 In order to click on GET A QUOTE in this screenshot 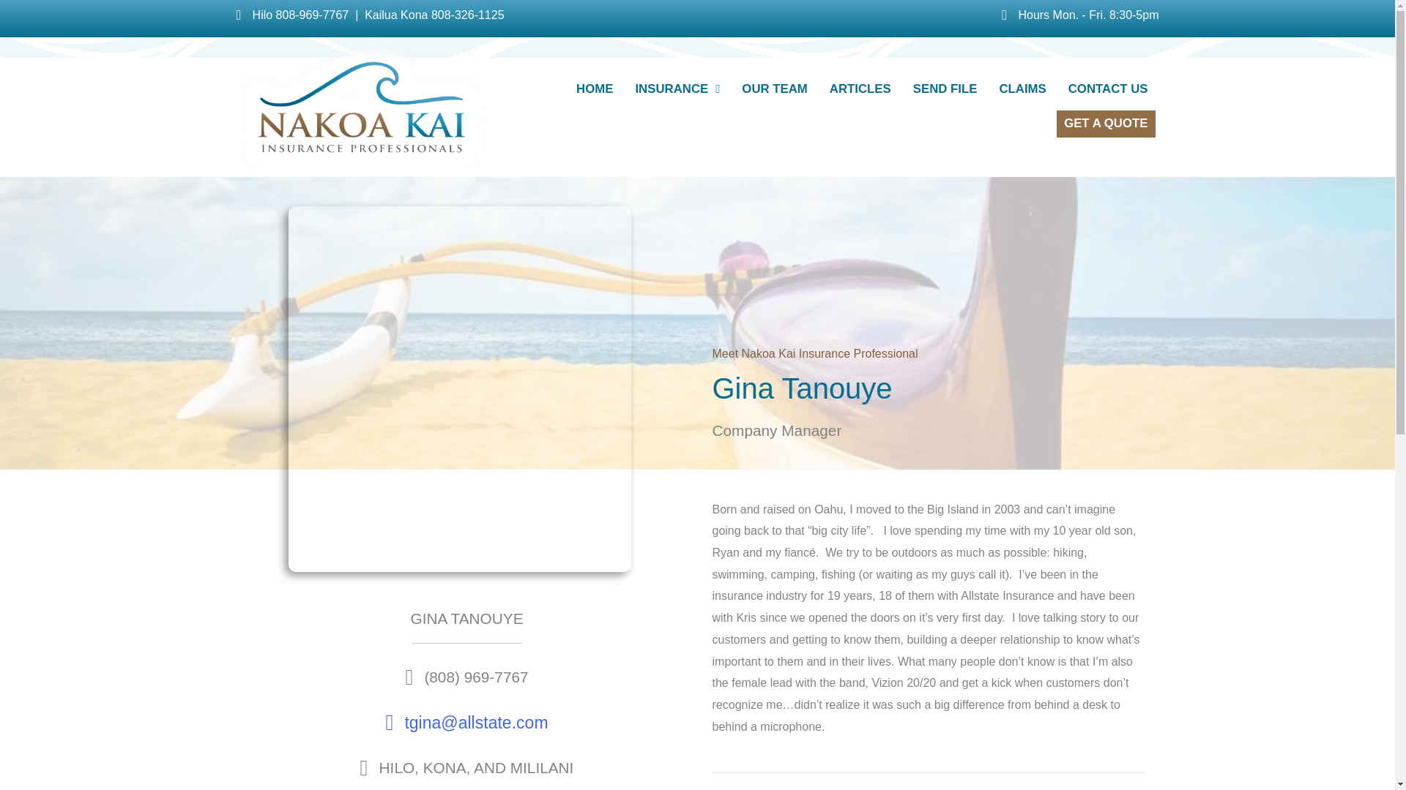, I will do `click(1106, 124)`.